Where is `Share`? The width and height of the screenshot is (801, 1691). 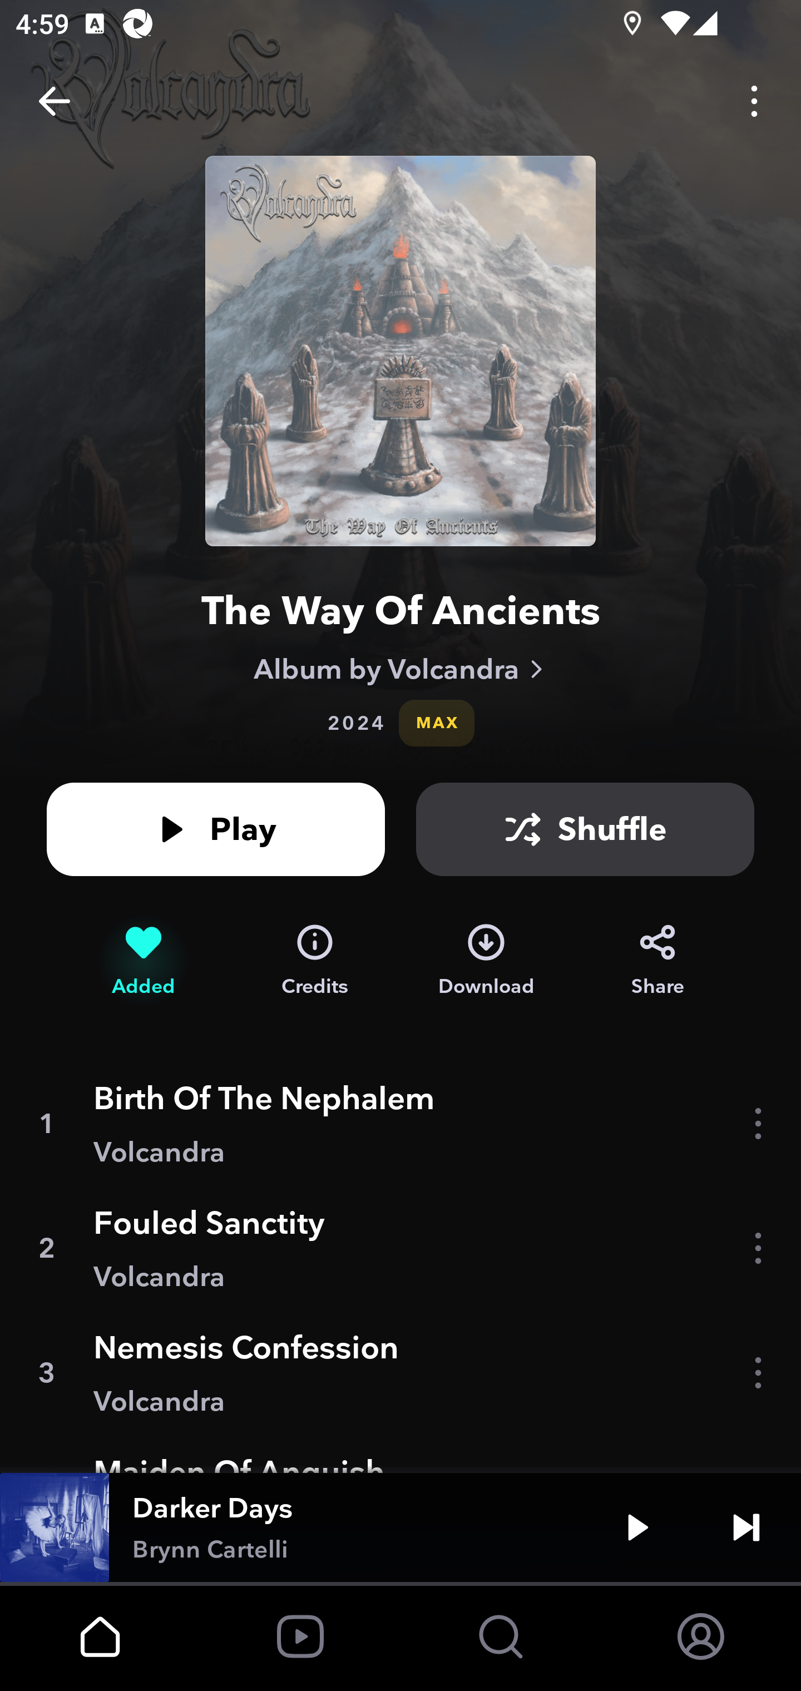
Share is located at coordinates (657, 960).